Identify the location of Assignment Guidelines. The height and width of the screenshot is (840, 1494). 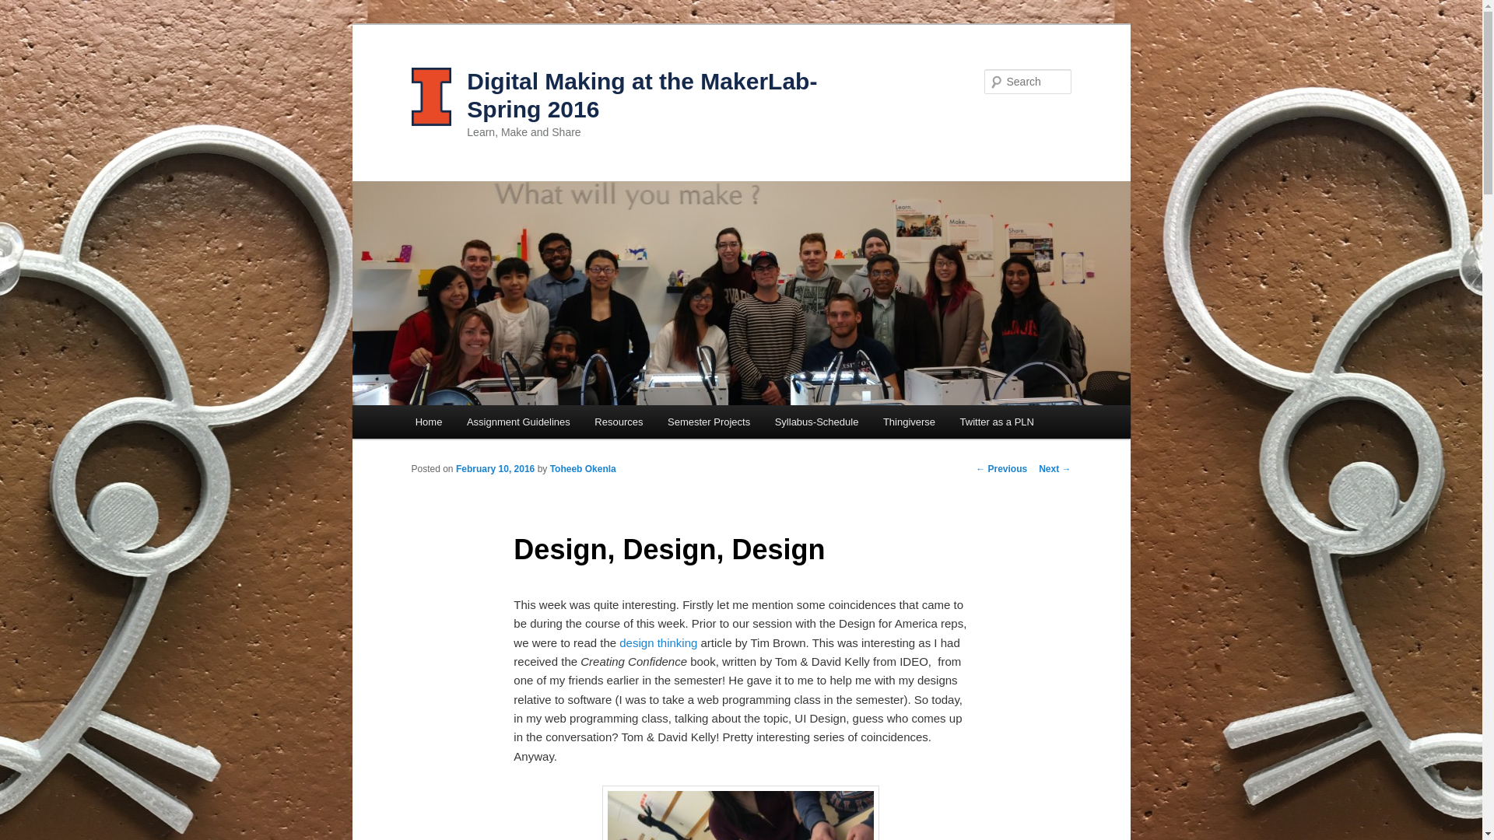
(518, 422).